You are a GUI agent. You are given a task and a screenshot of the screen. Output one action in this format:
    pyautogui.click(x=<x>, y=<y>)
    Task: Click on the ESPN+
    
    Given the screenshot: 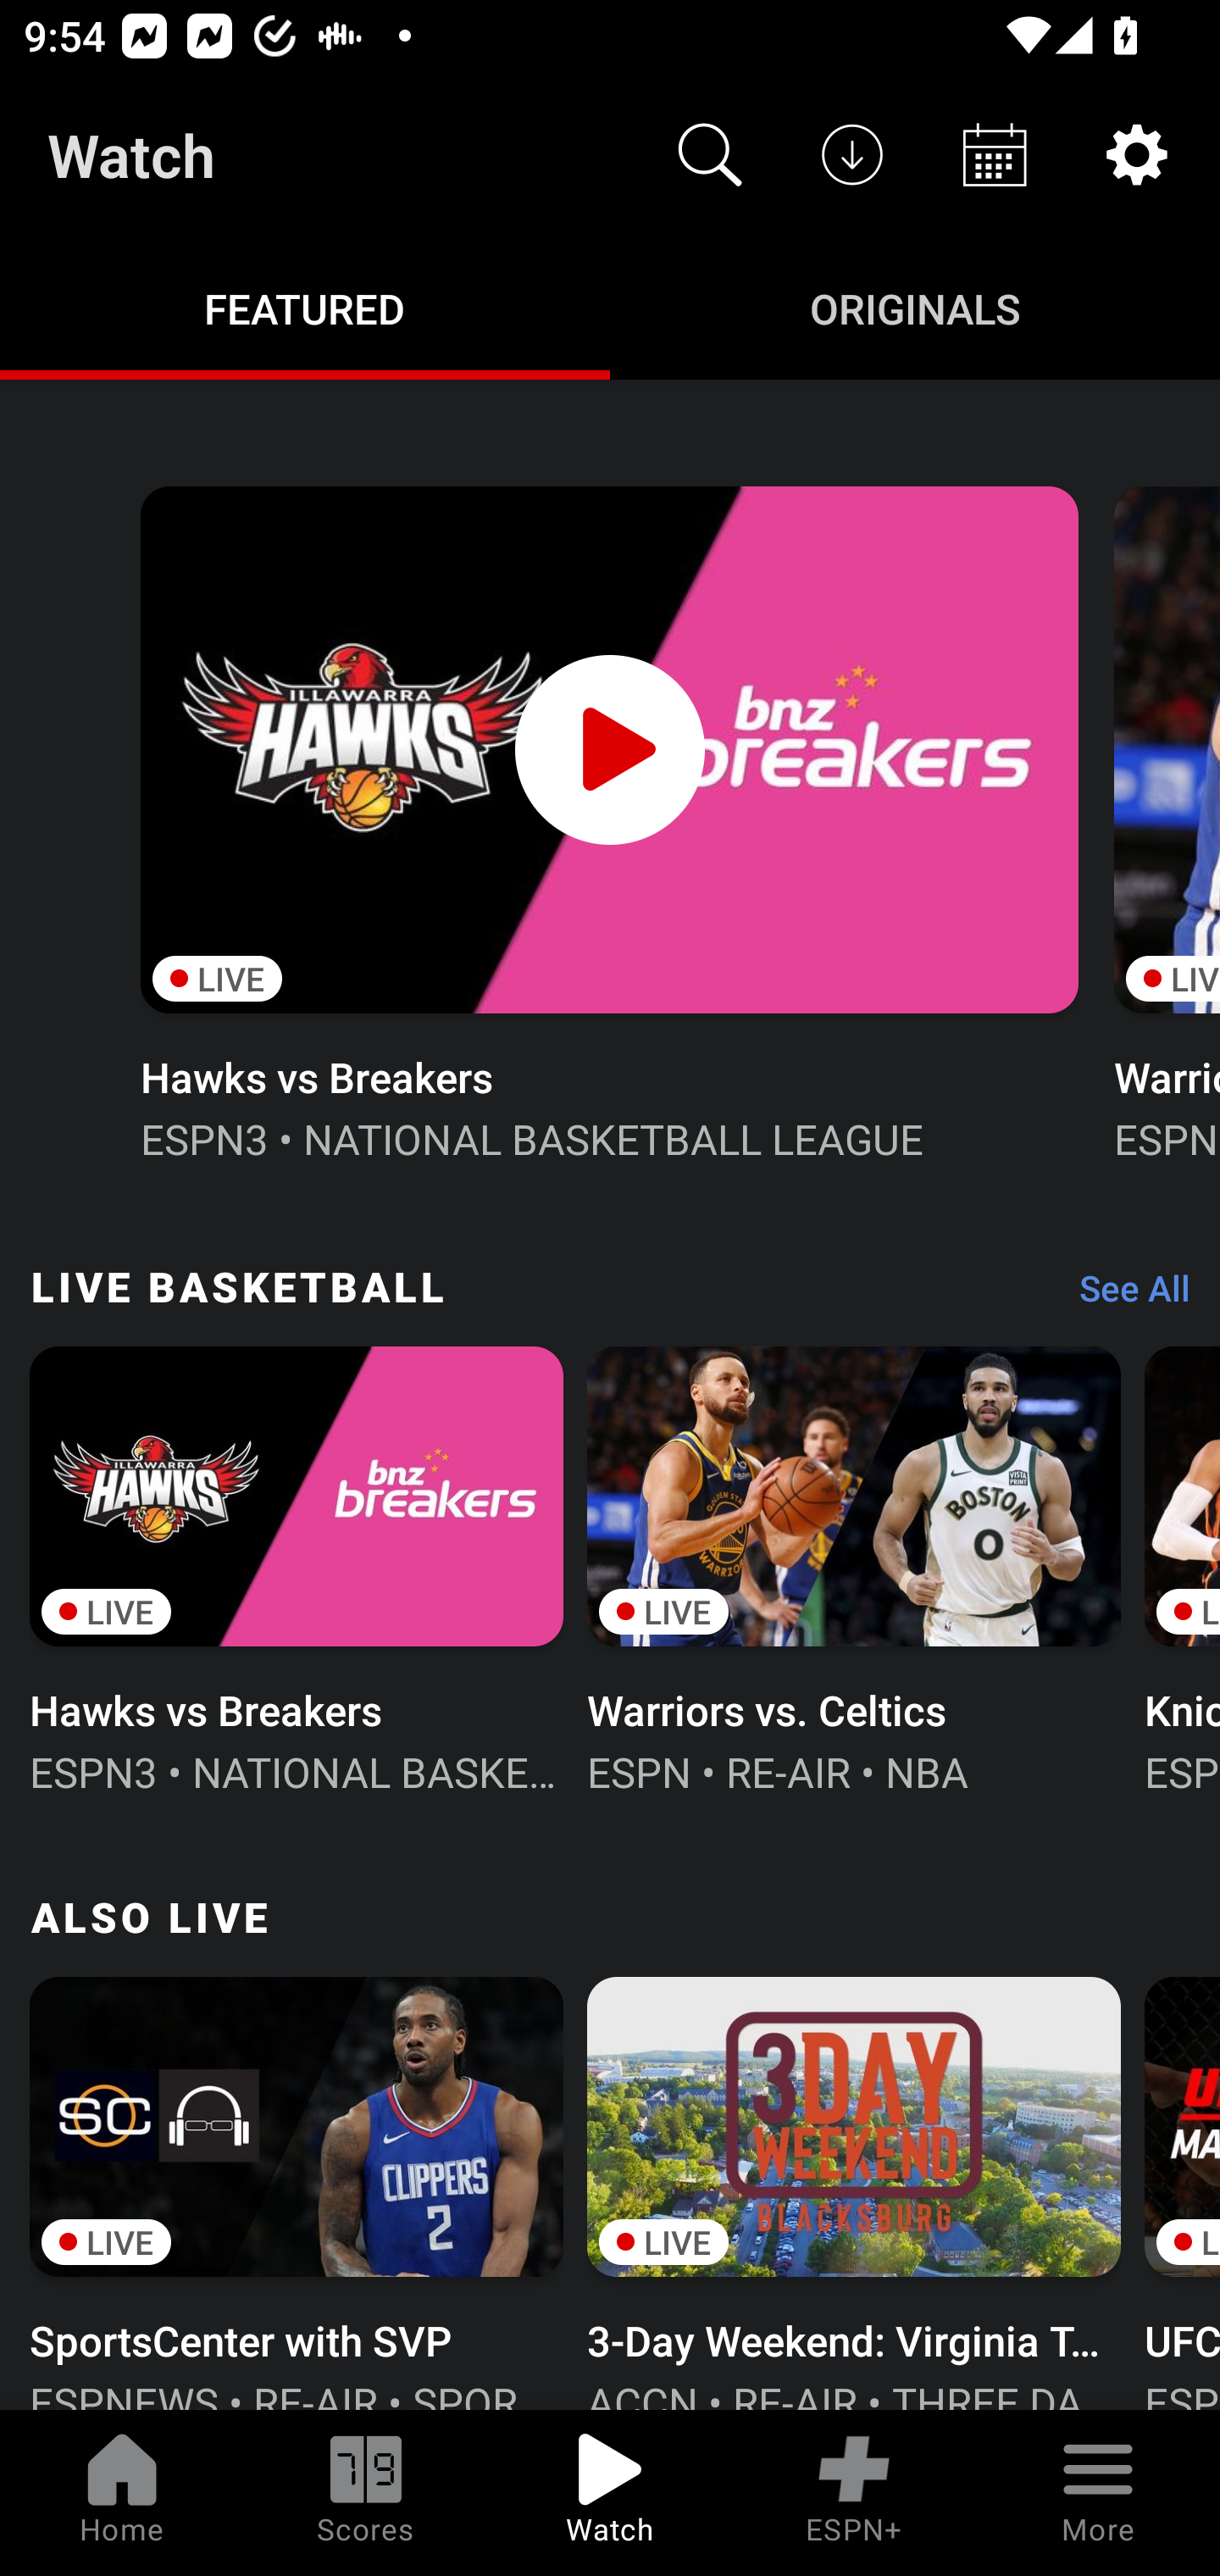 What is the action you would take?
    pyautogui.click(x=854, y=2493)
    